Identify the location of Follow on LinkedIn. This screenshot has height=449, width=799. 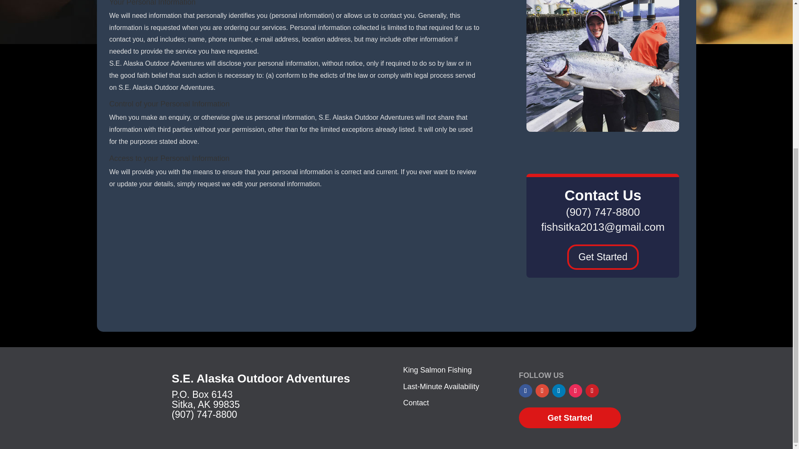
(558, 391).